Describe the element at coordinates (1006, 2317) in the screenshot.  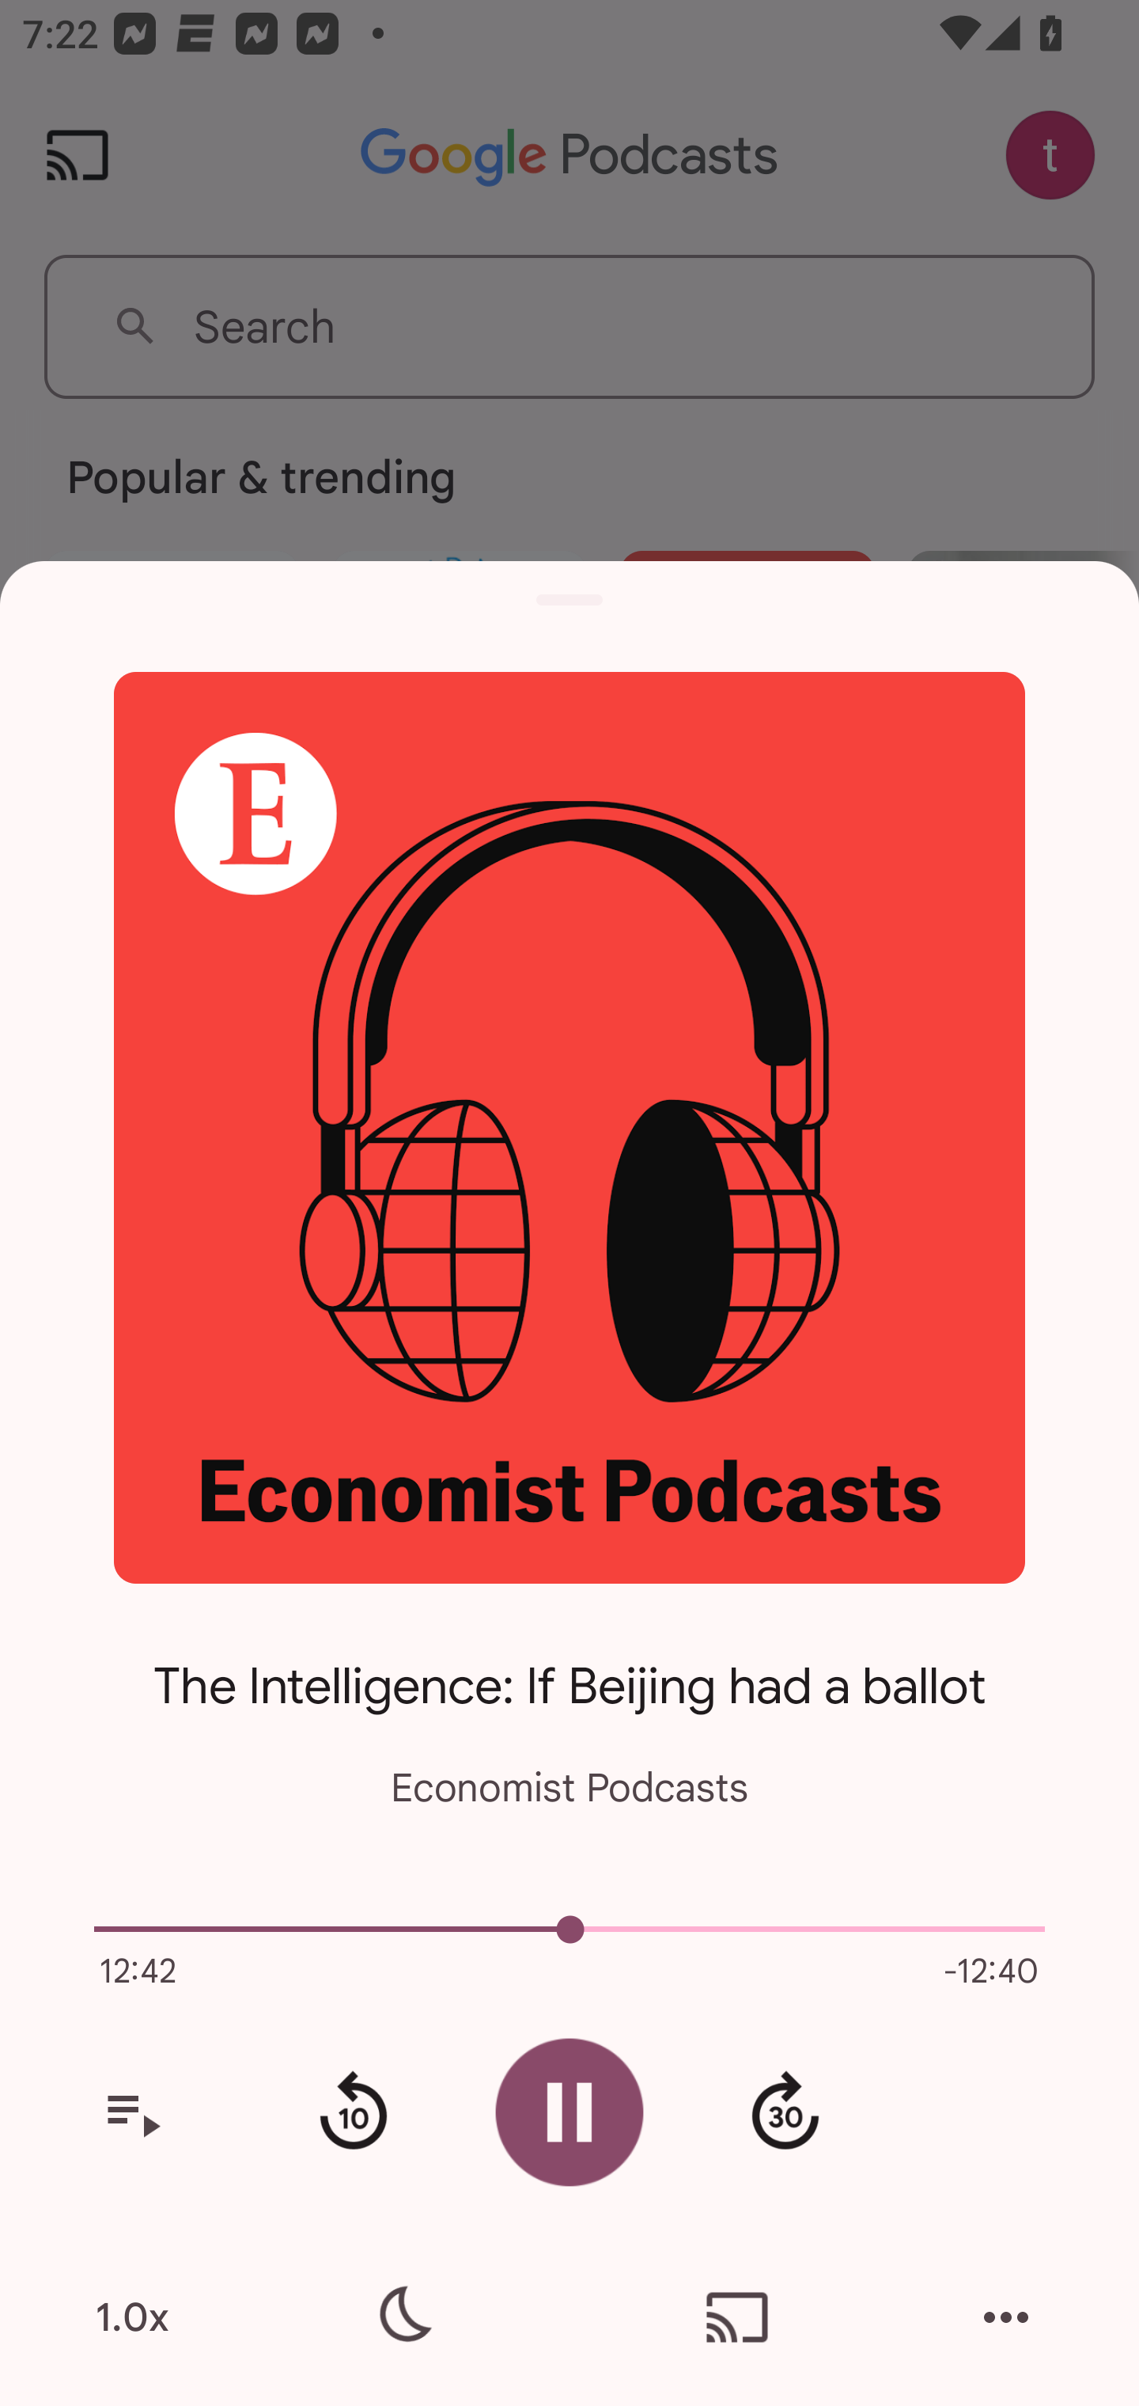
I see `More actions` at that location.